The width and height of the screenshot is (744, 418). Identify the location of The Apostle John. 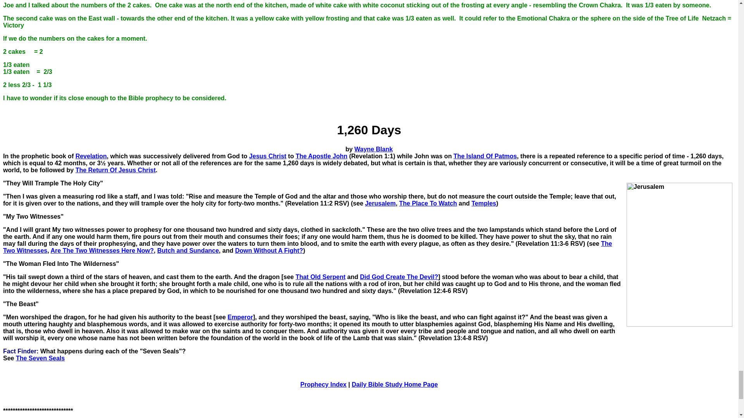
(321, 156).